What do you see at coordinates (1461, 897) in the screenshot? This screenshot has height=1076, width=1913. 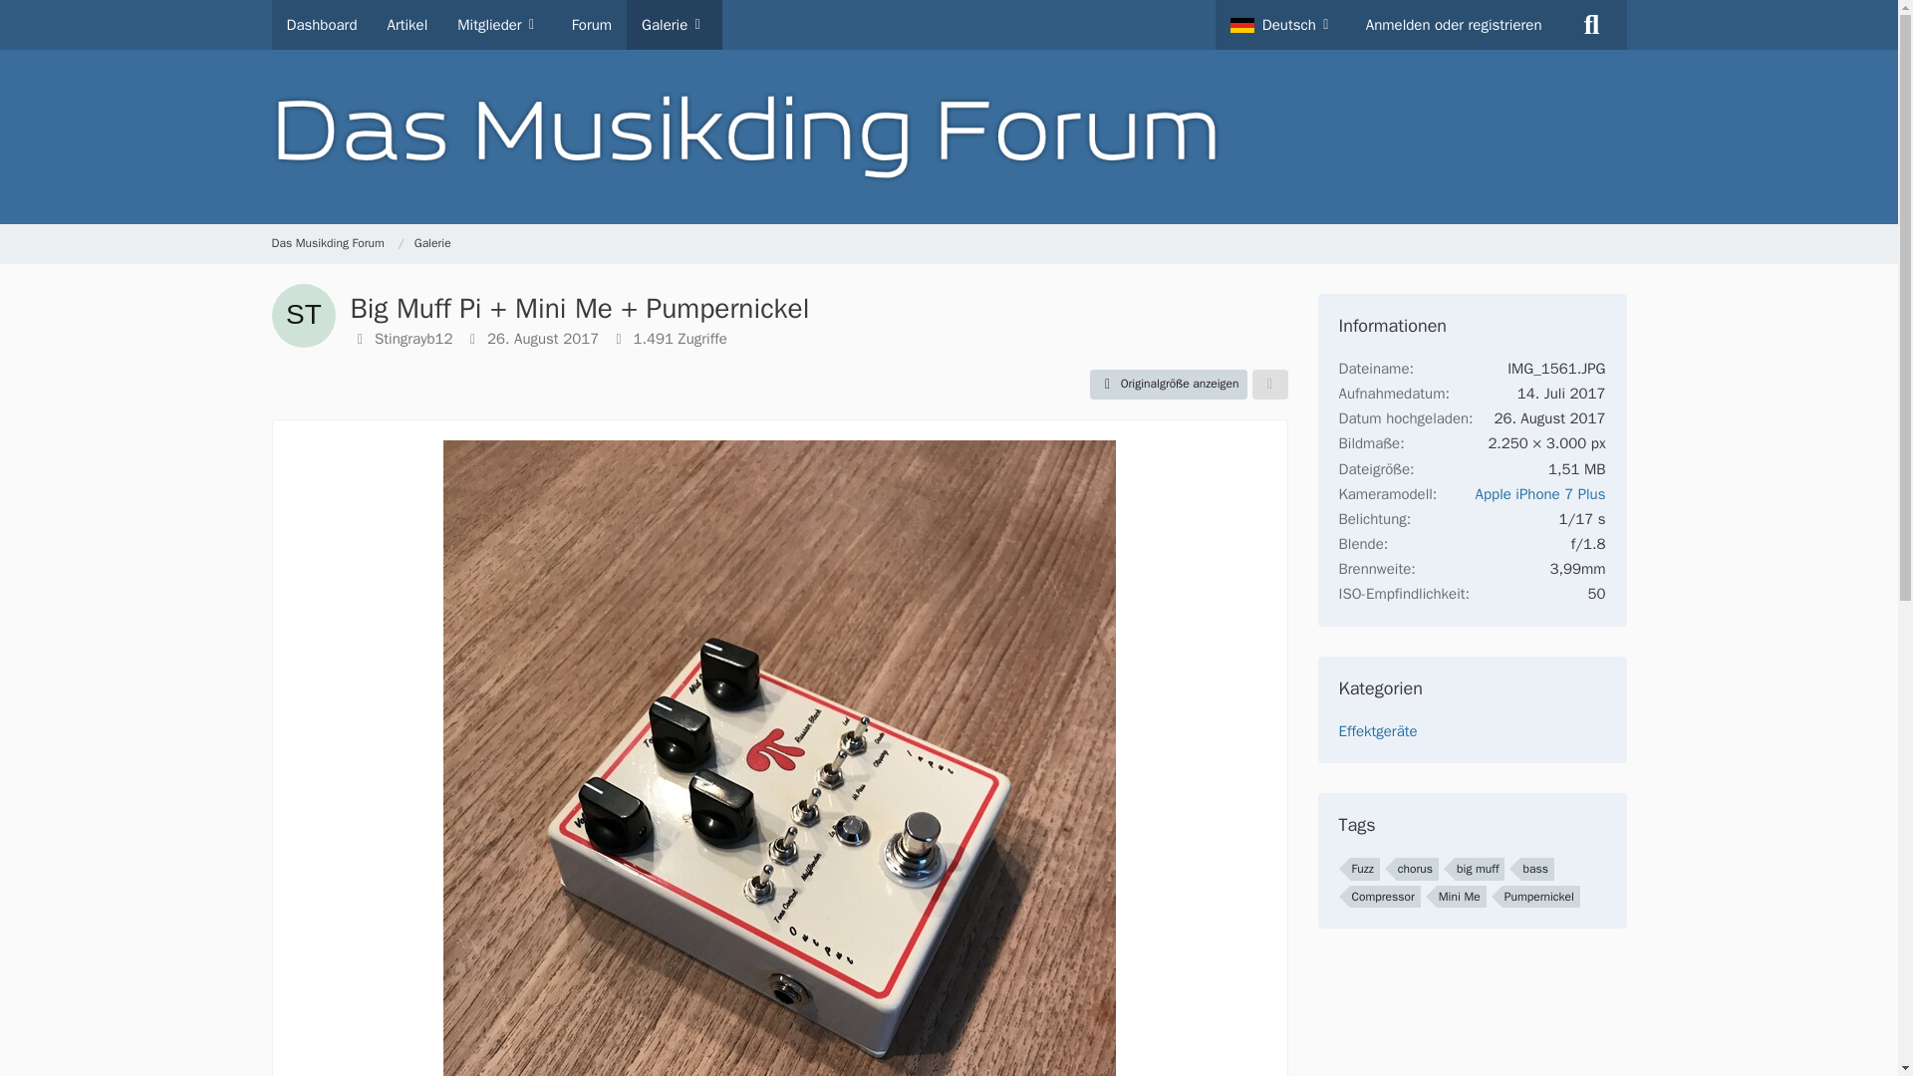 I see `Mini Me` at bounding box center [1461, 897].